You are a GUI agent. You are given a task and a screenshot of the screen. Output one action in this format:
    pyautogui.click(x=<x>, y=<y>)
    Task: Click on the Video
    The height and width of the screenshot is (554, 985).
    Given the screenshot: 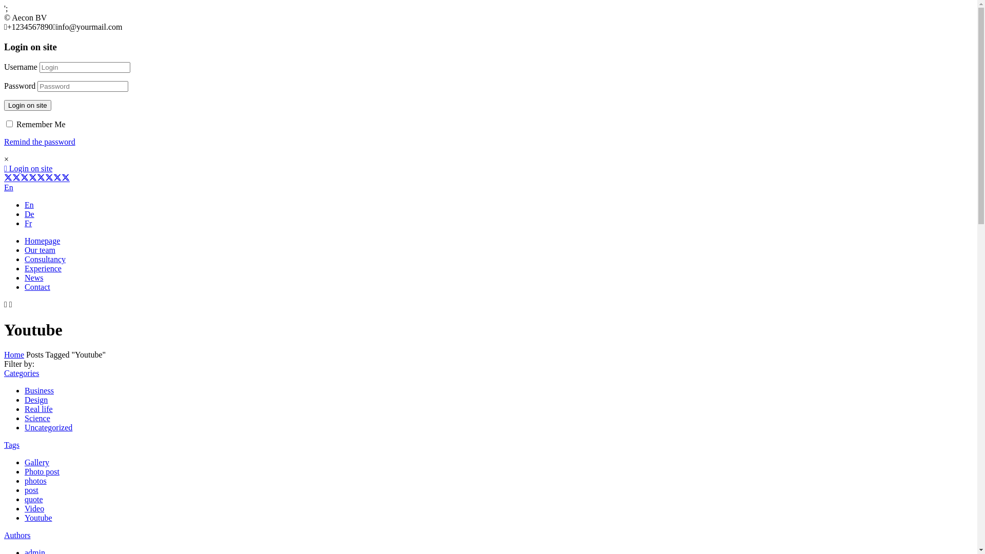 What is the action you would take?
    pyautogui.click(x=34, y=509)
    